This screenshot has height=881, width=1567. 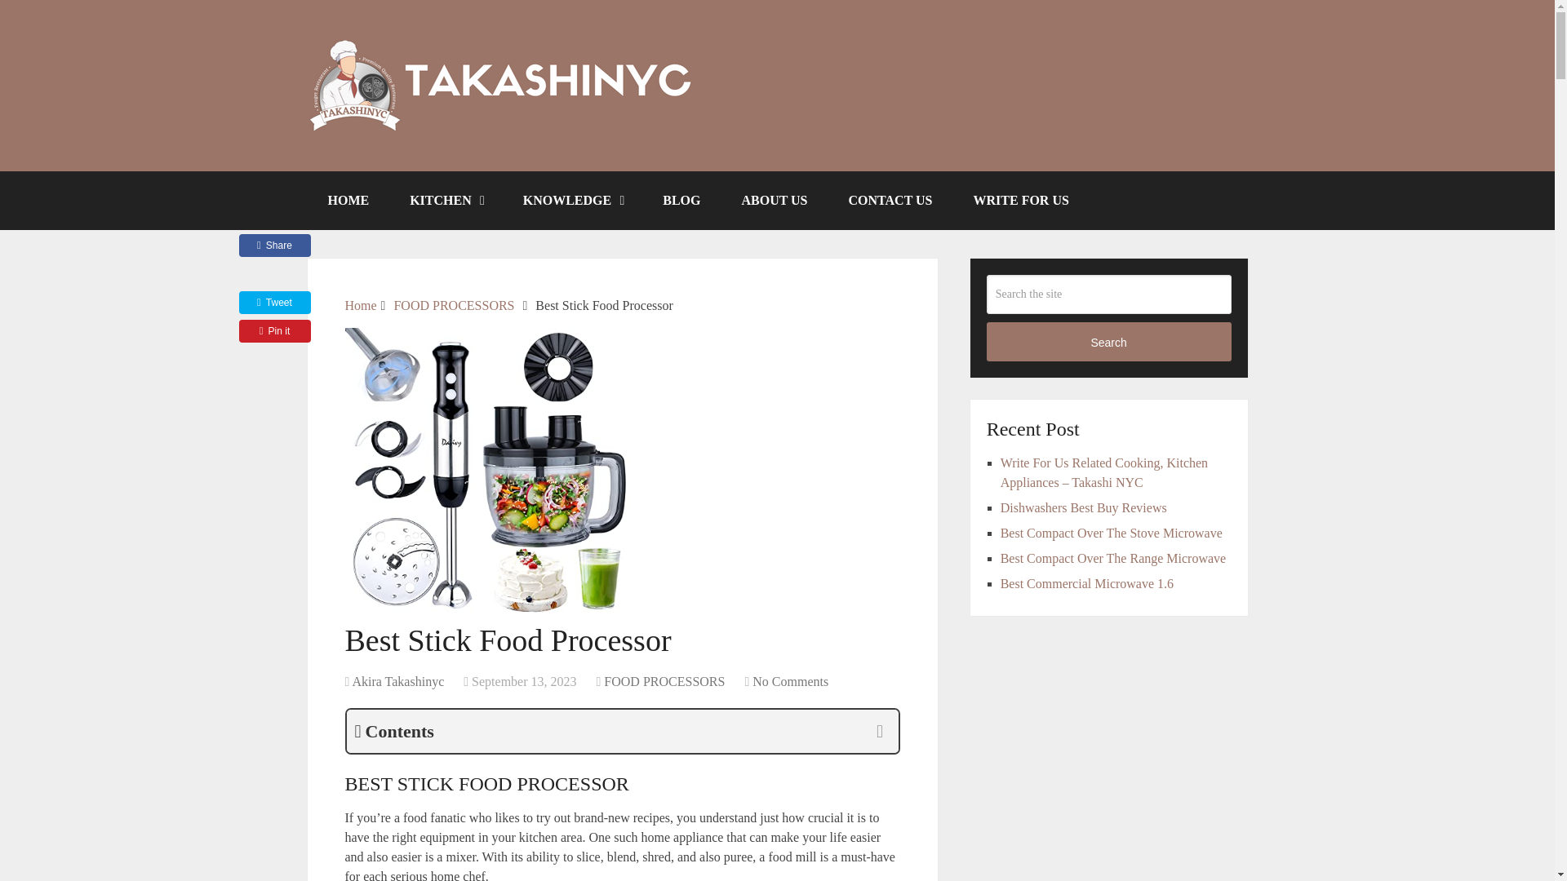 What do you see at coordinates (397, 681) in the screenshot?
I see `Akira Takashinyc` at bounding box center [397, 681].